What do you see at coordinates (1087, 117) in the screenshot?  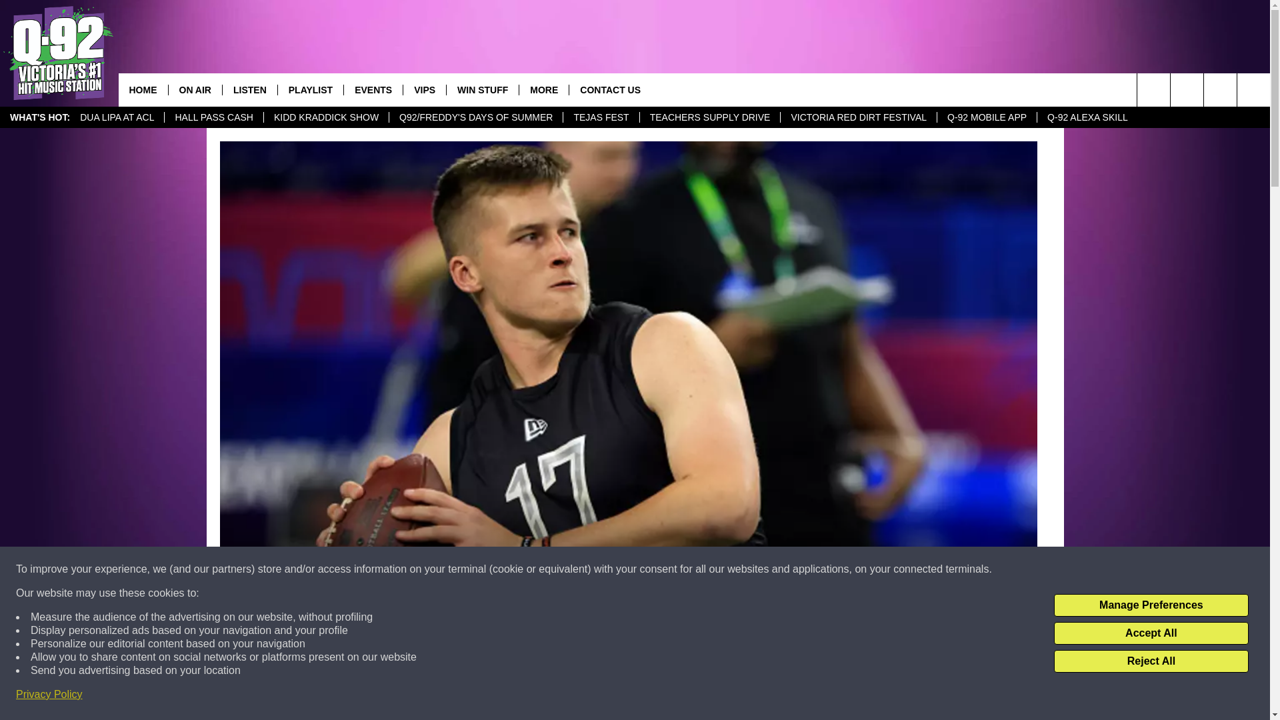 I see `Q-92 ALEXA SKILL` at bounding box center [1087, 117].